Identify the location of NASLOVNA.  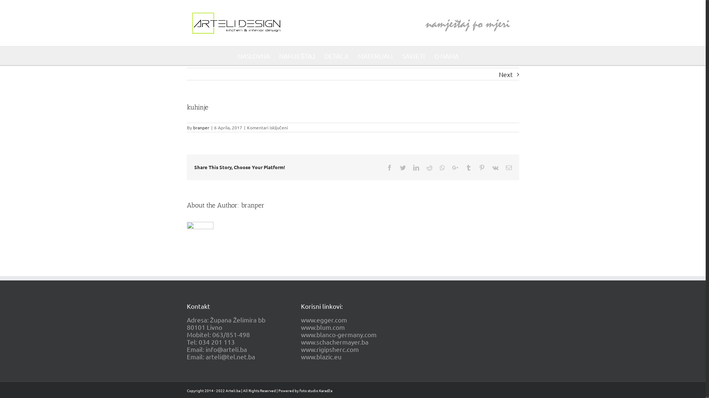
(254, 56).